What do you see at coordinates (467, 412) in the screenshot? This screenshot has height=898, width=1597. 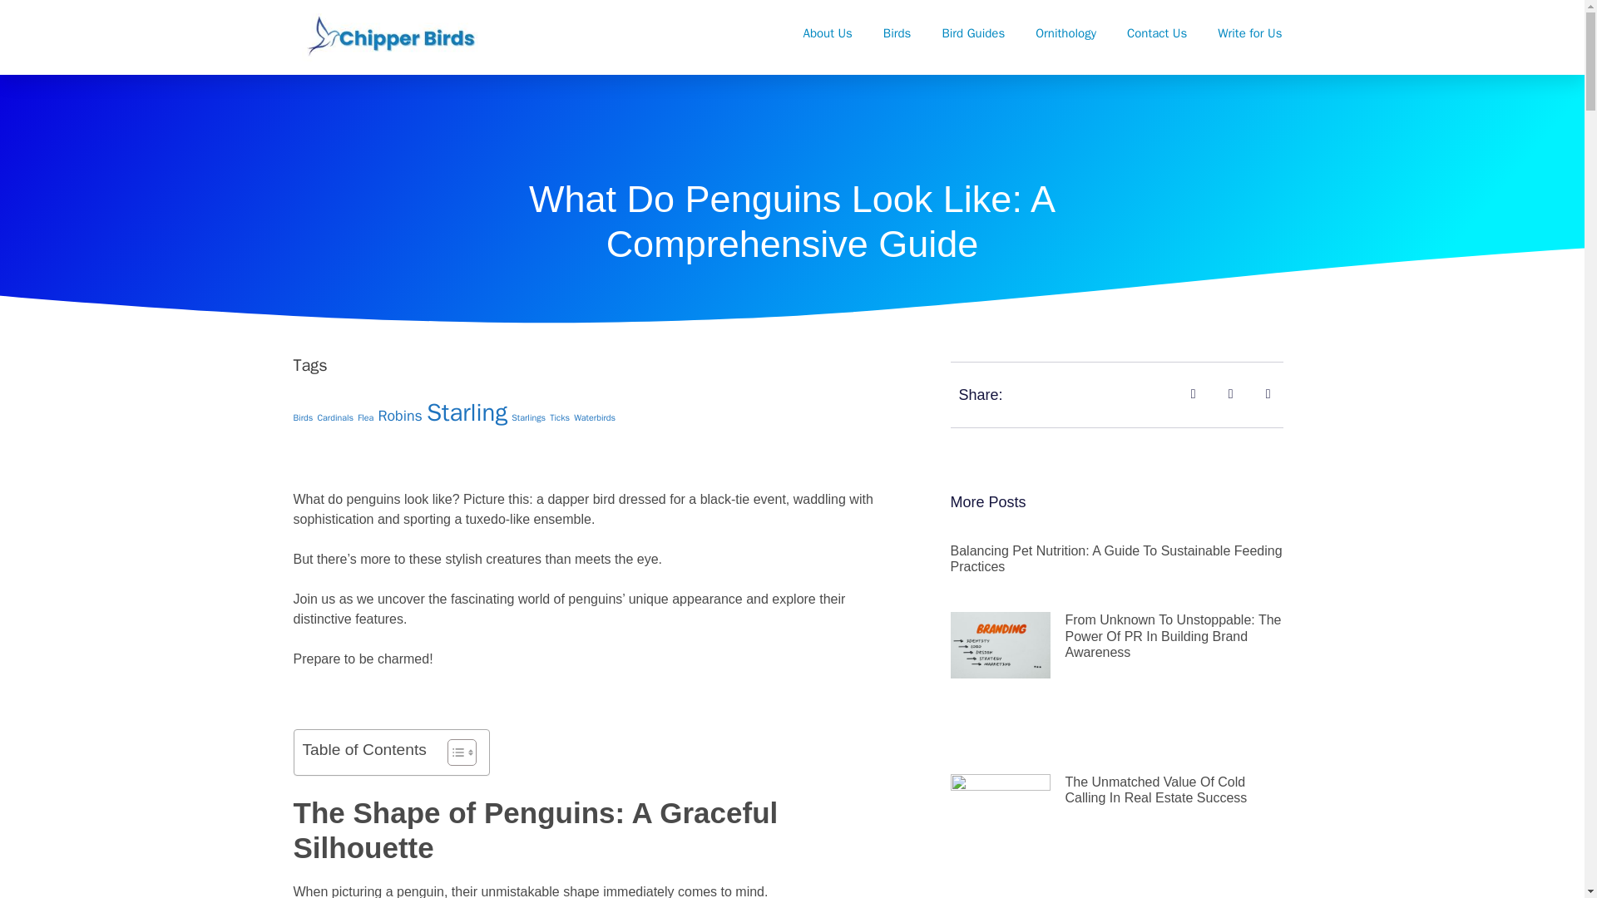 I see `Starling` at bounding box center [467, 412].